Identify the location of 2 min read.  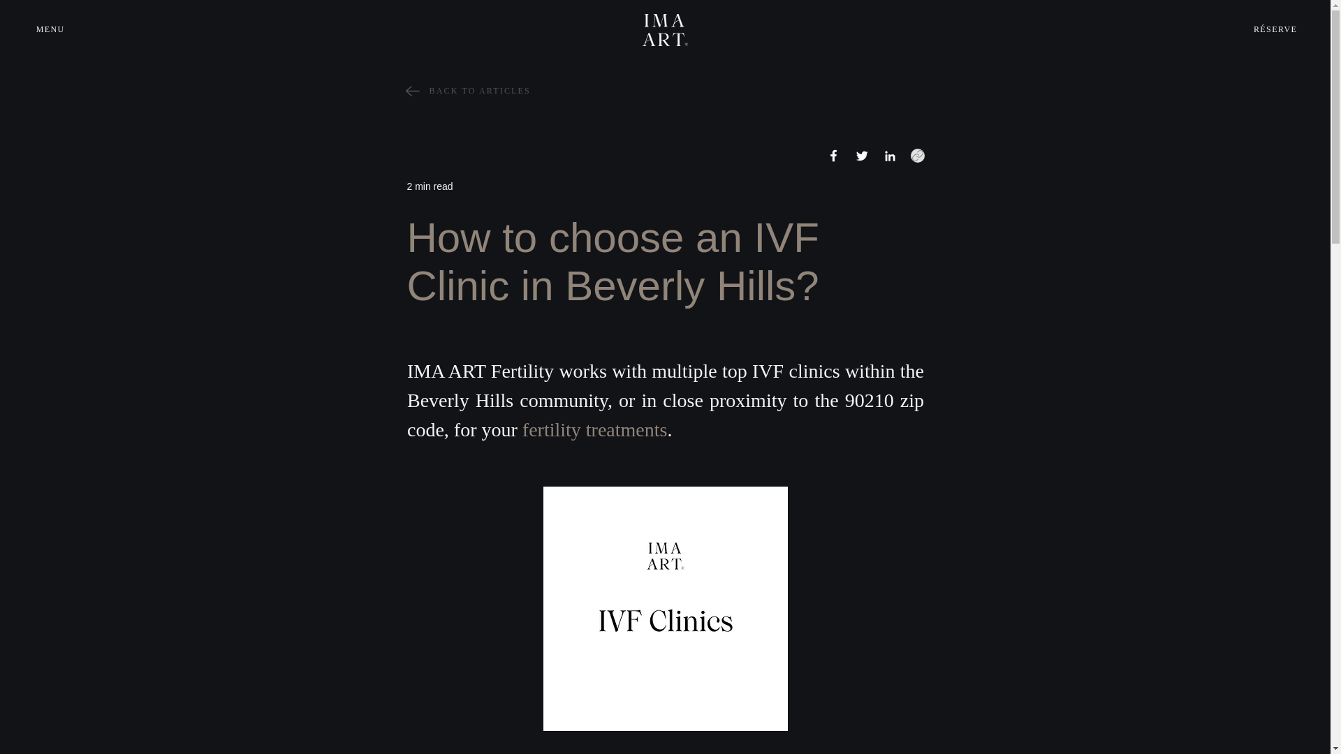
(429, 186).